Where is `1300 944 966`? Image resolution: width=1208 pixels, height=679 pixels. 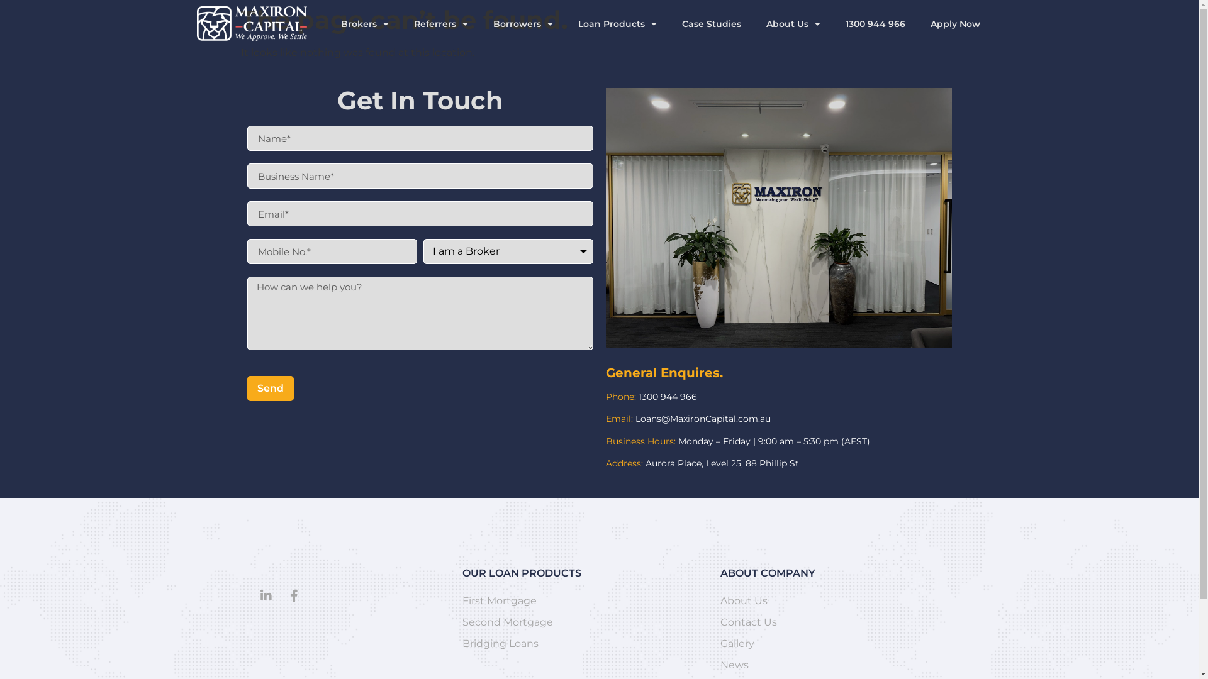
1300 944 966 is located at coordinates (876, 24).